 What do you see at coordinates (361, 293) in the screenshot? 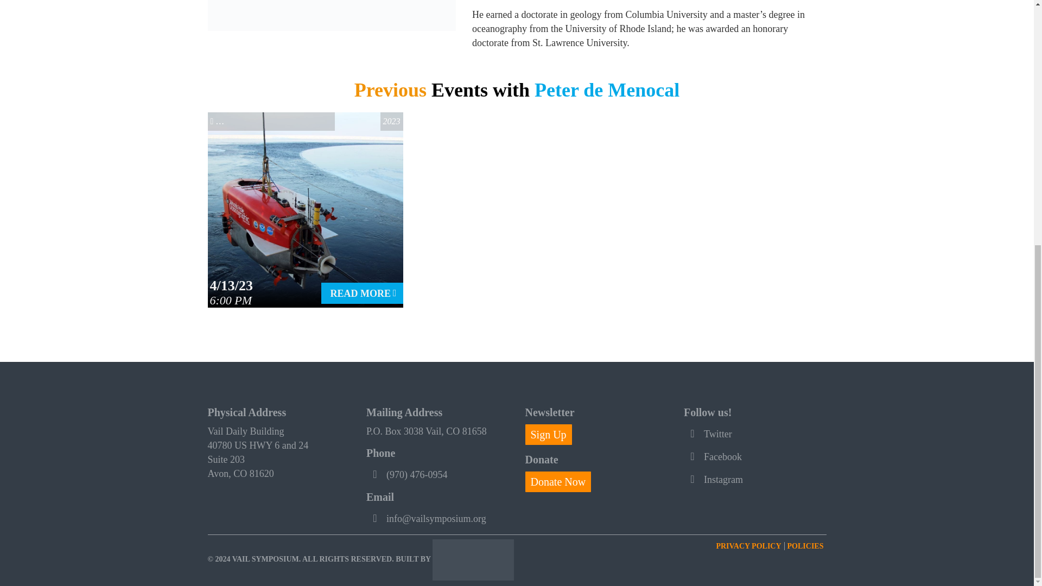
I see `READ MORE` at bounding box center [361, 293].